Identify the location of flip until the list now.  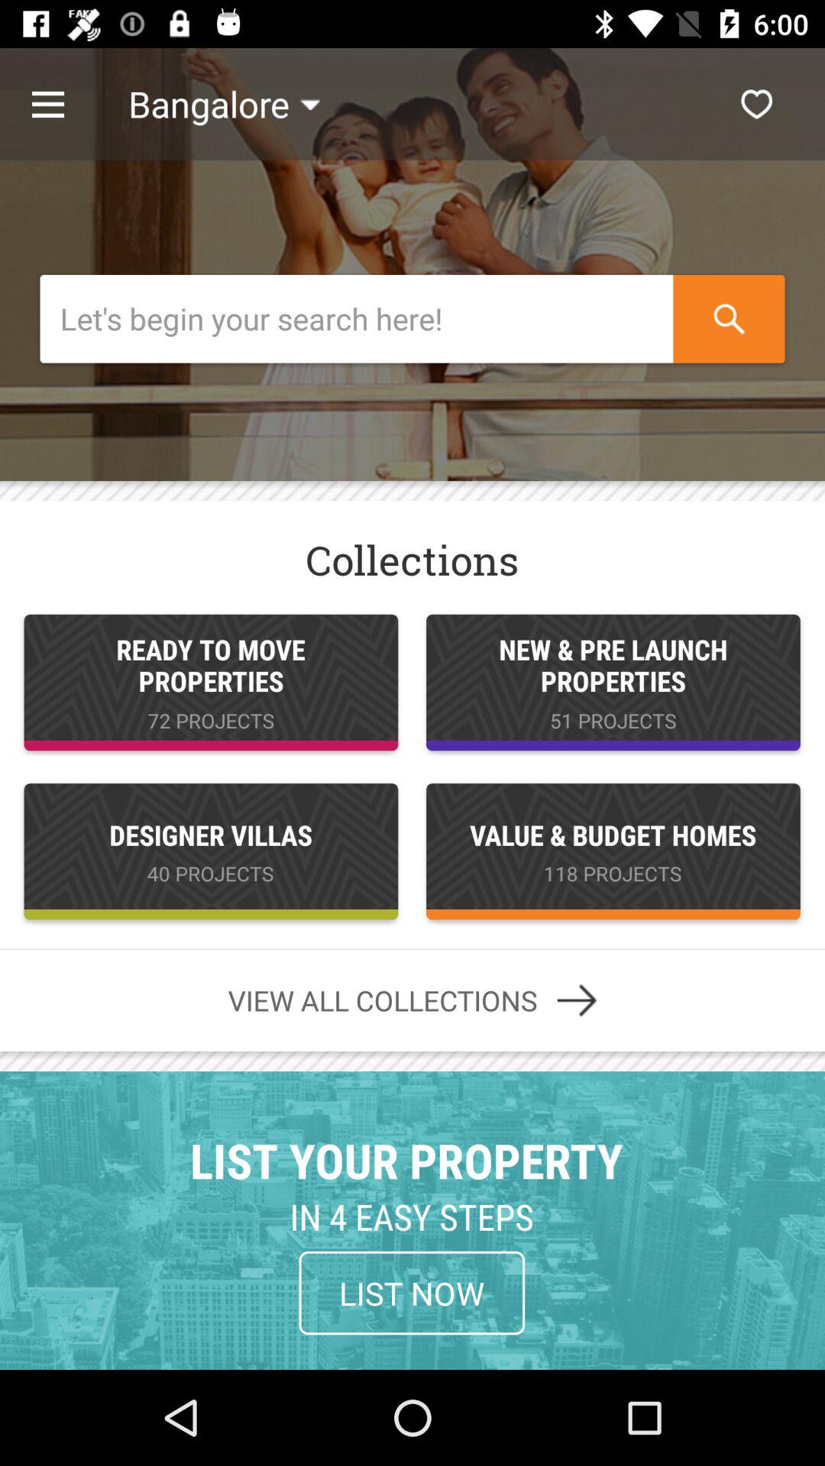
(412, 1293).